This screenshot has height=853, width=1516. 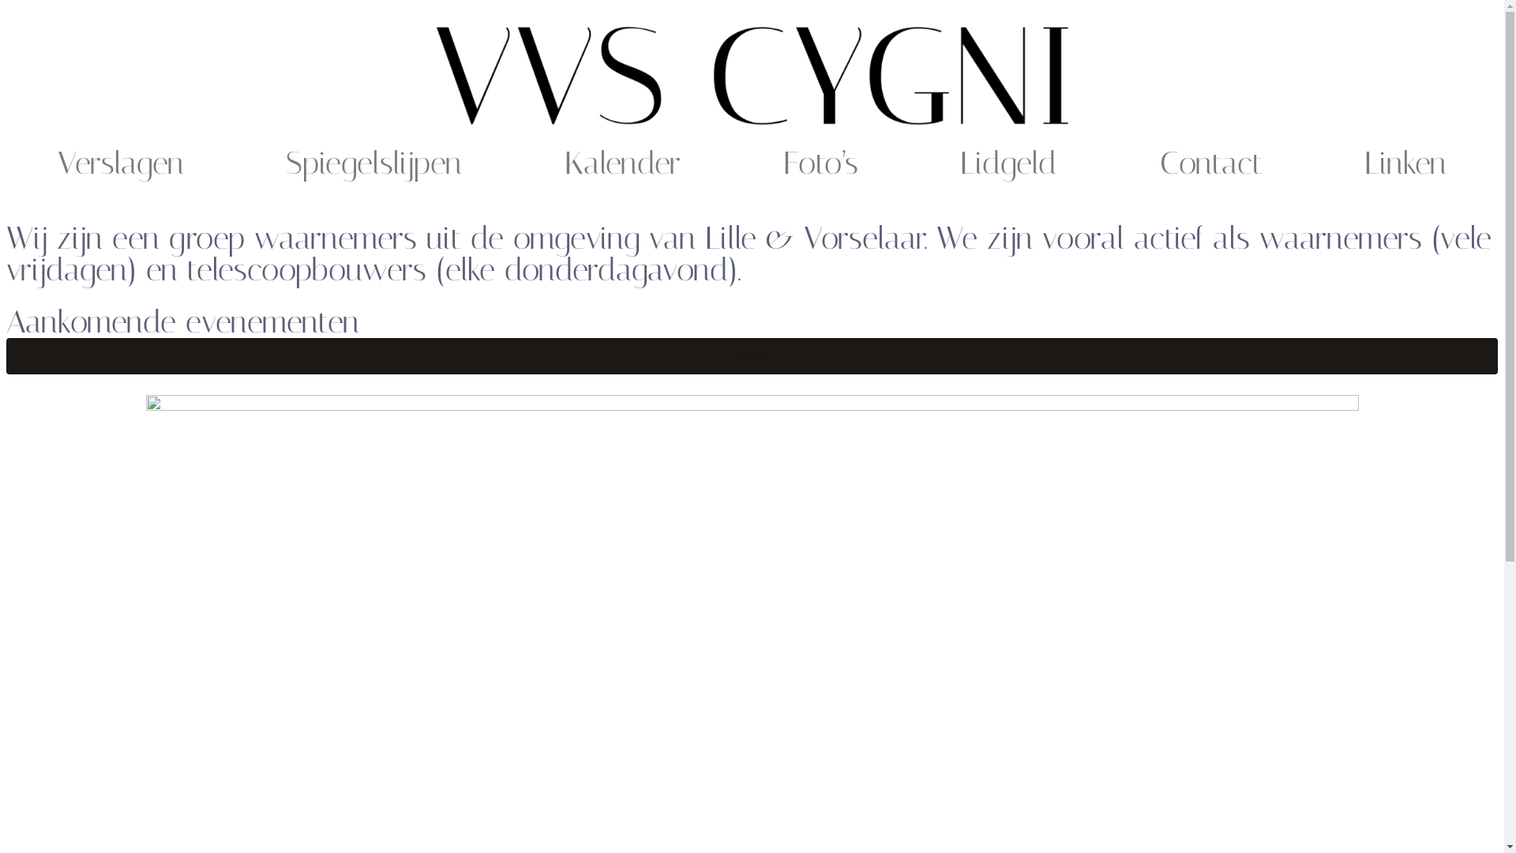 I want to click on Spiegelslijpen, so click(x=374, y=163).